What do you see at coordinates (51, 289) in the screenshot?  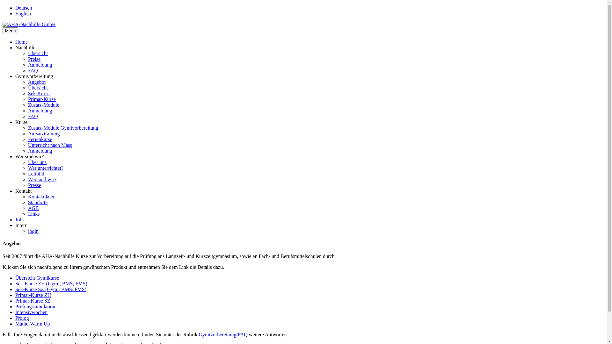 I see `Sek-Kurse SZ (Gymi, BMS, FMS)` at bounding box center [51, 289].